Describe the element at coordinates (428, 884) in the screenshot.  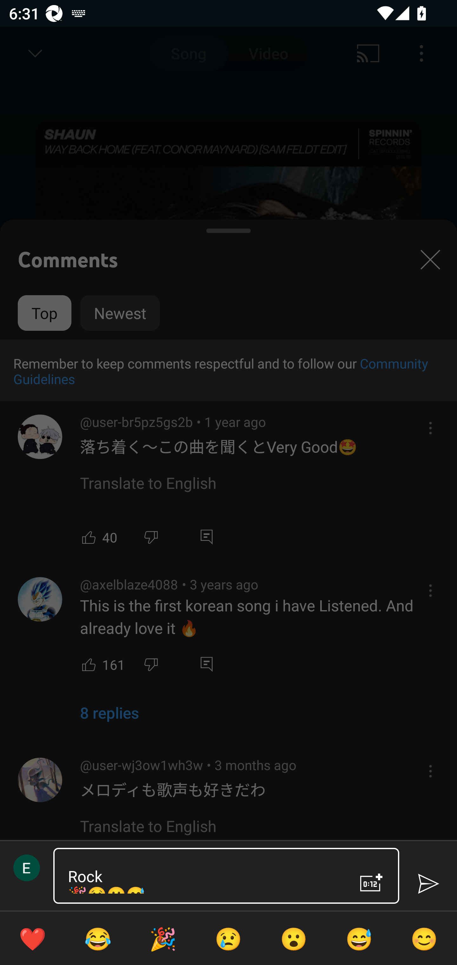
I see `Send comment` at that location.